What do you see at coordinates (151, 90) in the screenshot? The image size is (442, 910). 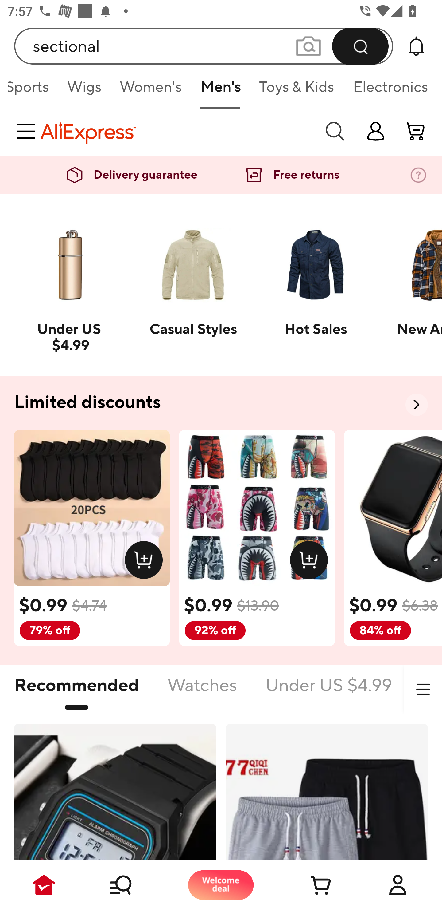 I see `Women's` at bounding box center [151, 90].